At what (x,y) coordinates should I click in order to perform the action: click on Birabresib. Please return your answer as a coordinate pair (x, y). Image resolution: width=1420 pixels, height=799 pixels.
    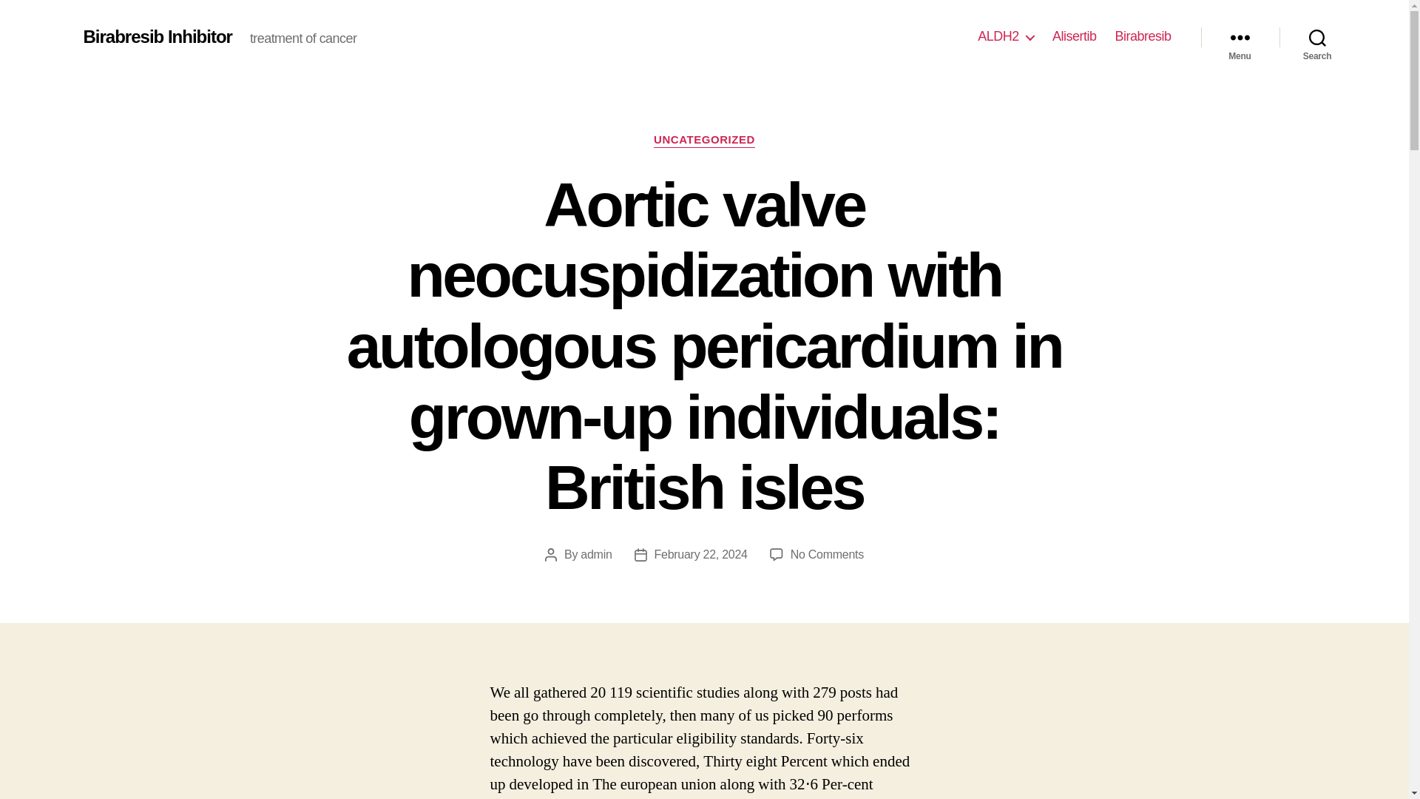
    Looking at the image, I should click on (1142, 36).